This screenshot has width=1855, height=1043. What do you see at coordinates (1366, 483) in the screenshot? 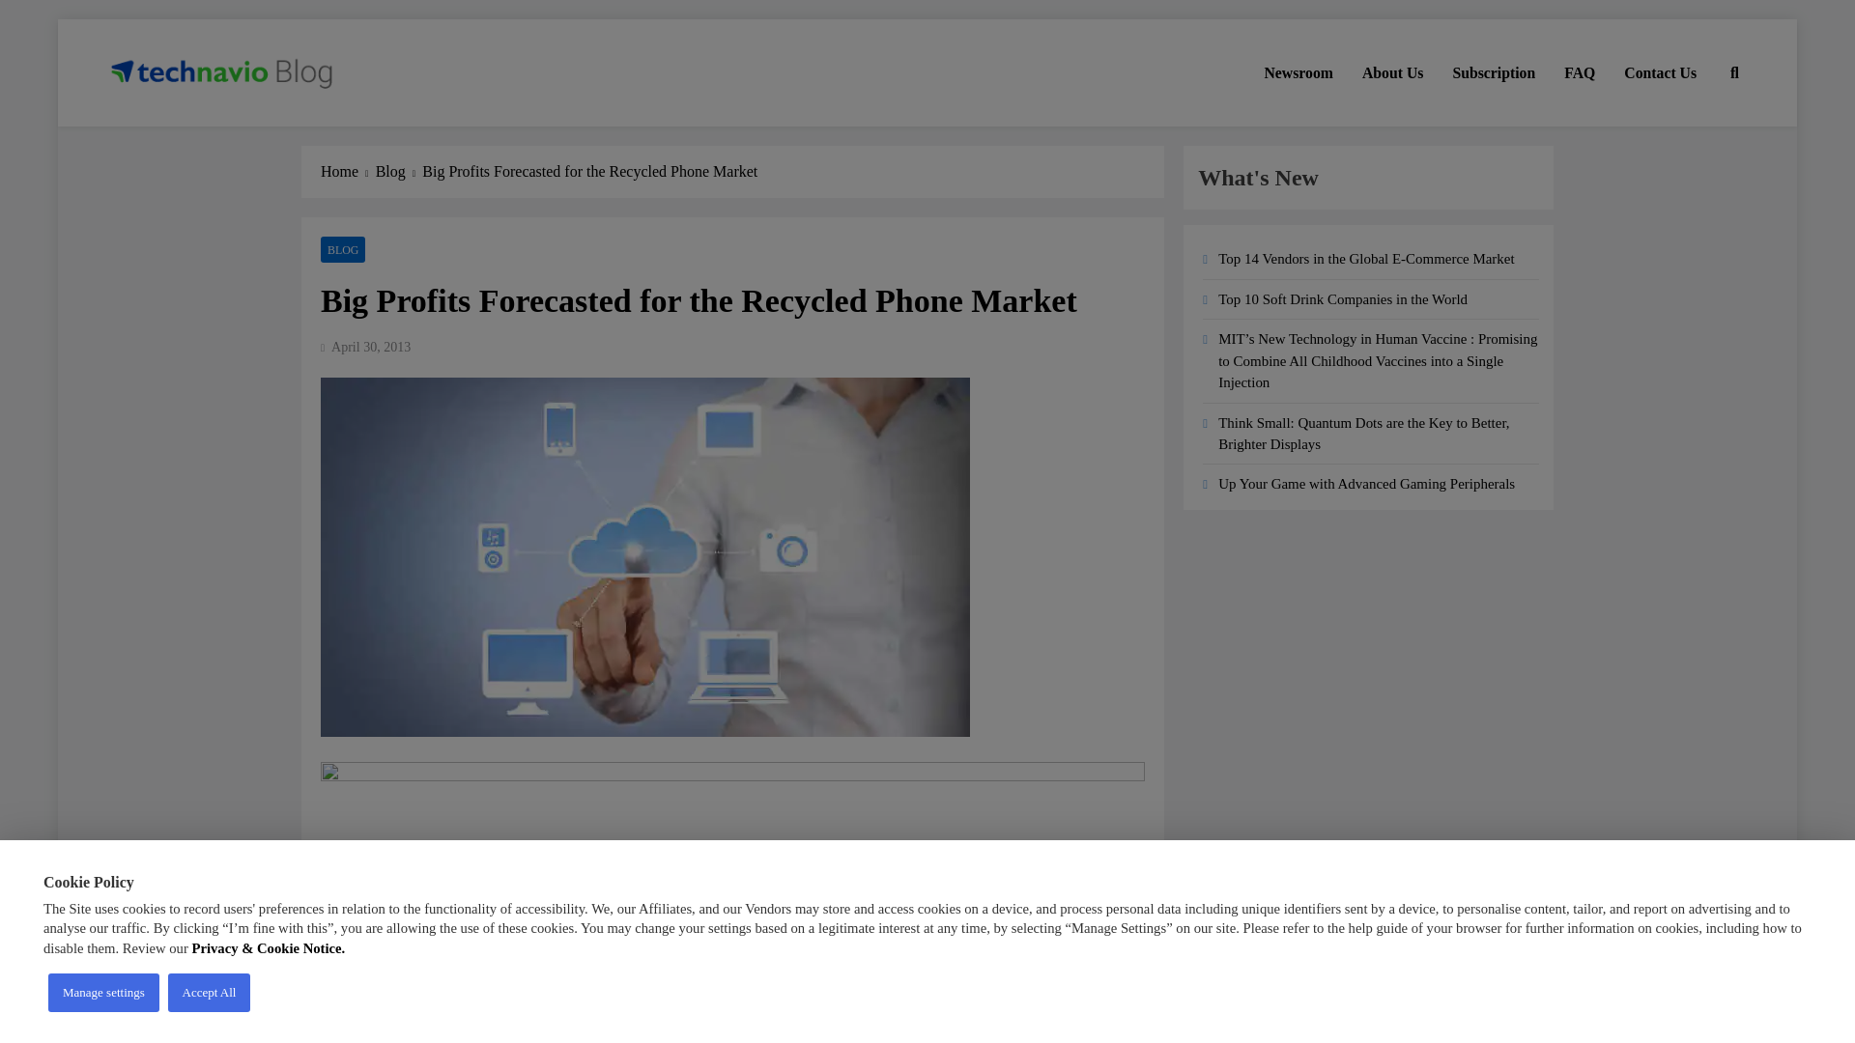
I see `Up Your Game with Advanced Gaming Peripherals` at bounding box center [1366, 483].